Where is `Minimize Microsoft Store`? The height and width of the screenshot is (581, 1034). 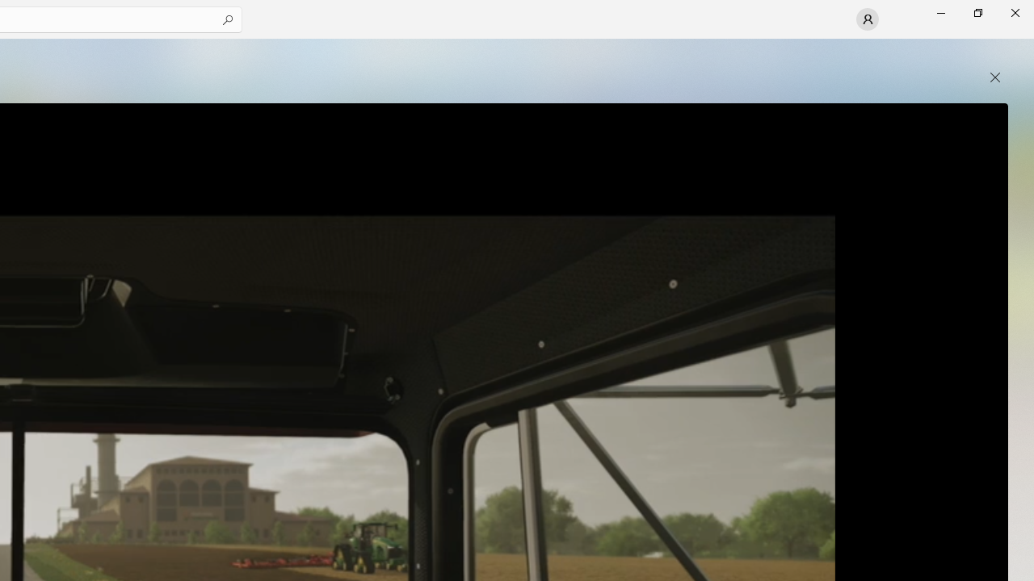
Minimize Microsoft Store is located at coordinates (940, 13).